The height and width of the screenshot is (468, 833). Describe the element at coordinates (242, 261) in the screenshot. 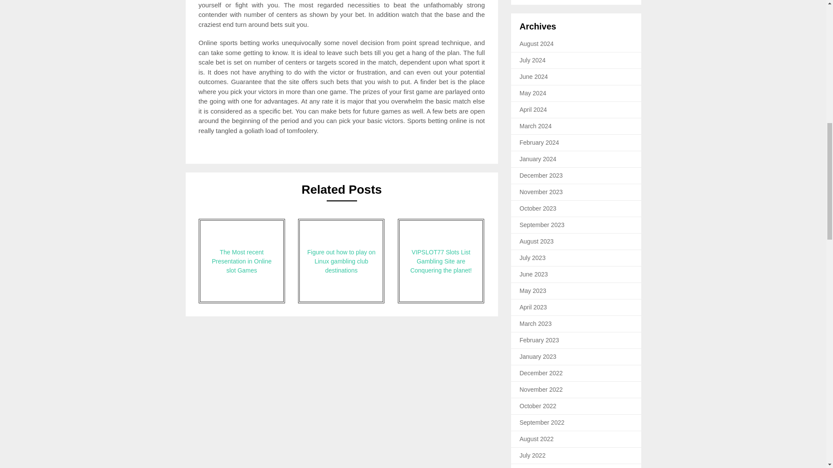

I see `The Most recent Presentation in Online slot Games` at that location.